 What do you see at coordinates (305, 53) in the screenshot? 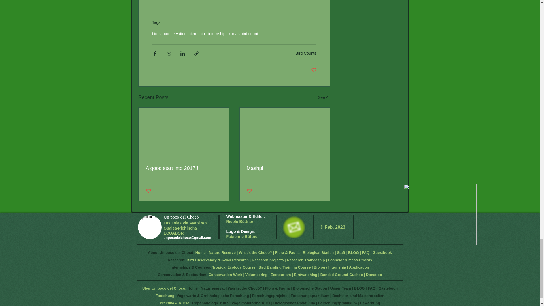
I see `Bird Counts` at bounding box center [305, 53].